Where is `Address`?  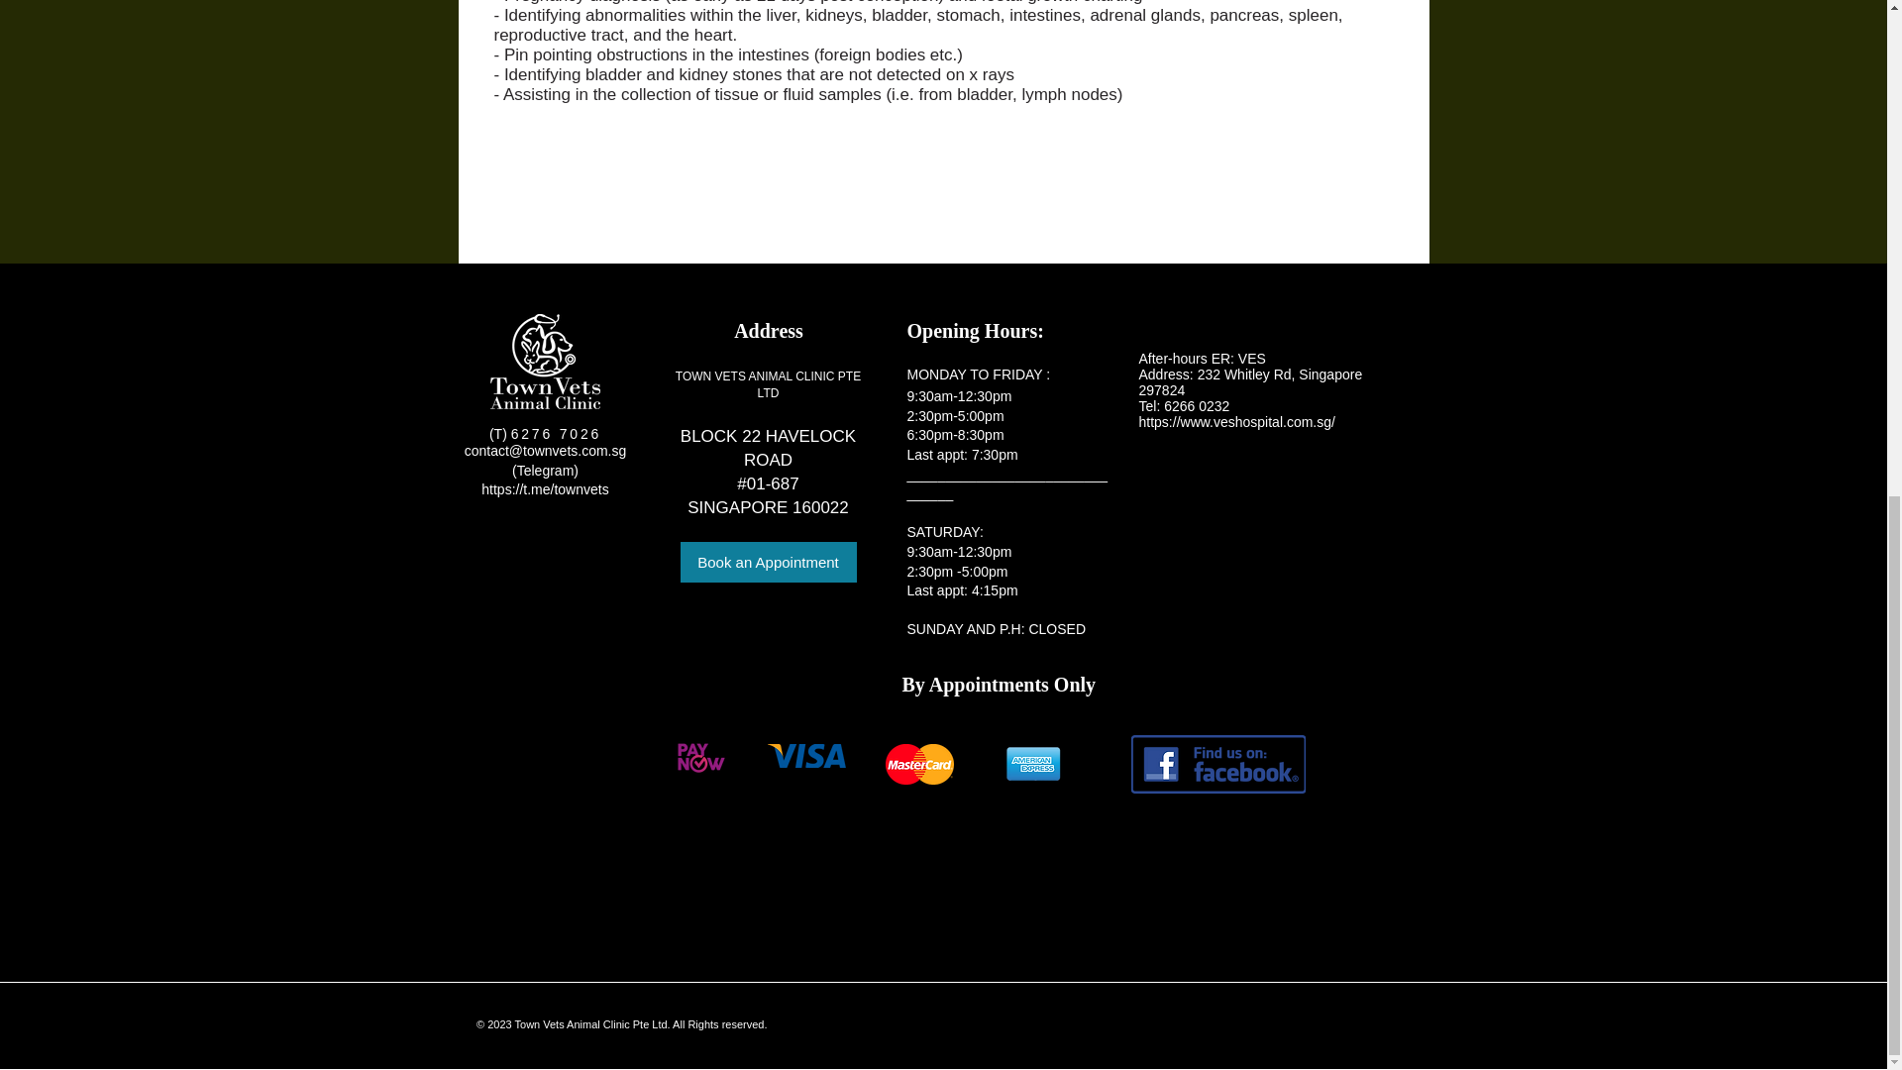 Address is located at coordinates (1165, 374).